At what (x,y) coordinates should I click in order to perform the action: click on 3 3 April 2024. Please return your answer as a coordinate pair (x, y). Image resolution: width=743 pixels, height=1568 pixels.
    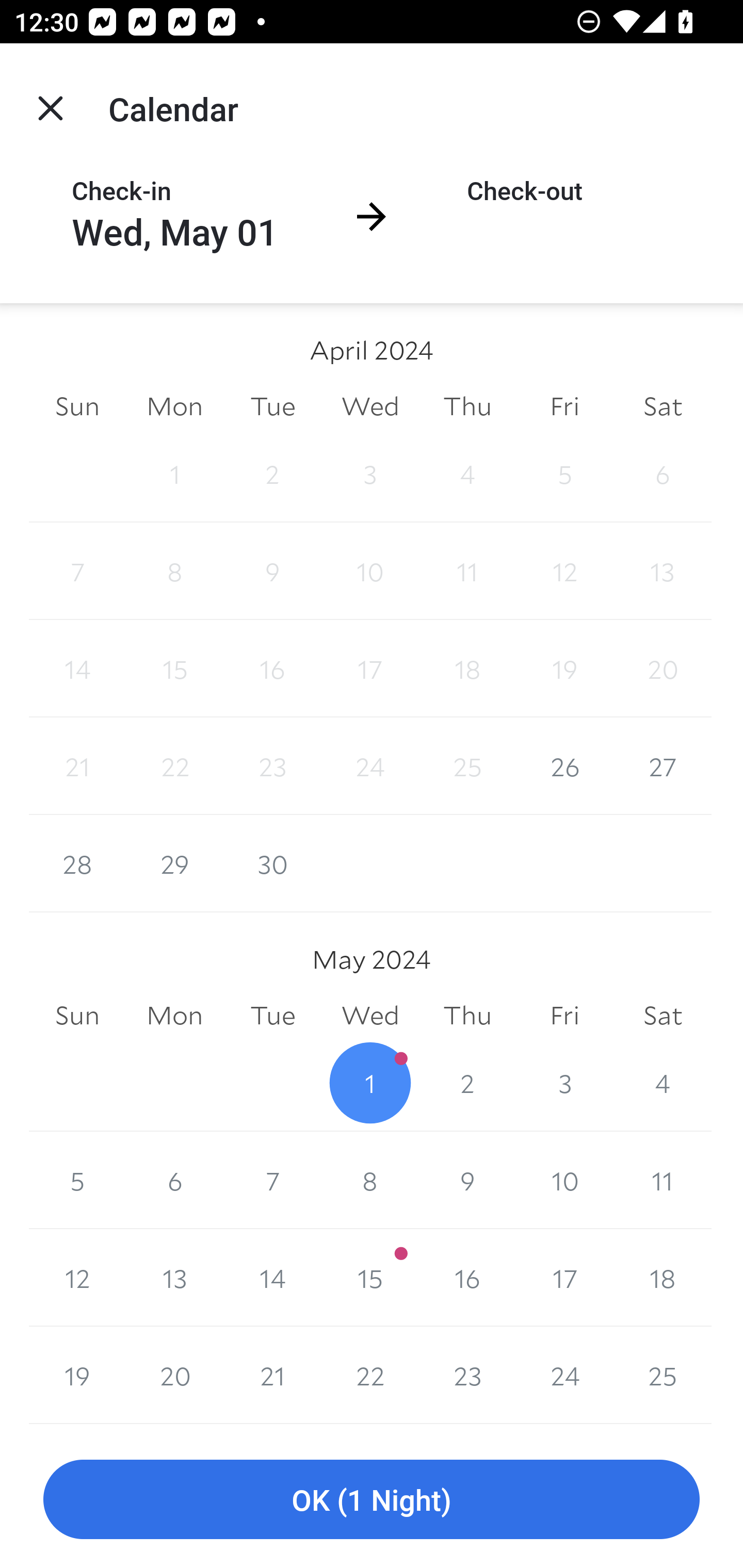
    Looking at the image, I should click on (370, 473).